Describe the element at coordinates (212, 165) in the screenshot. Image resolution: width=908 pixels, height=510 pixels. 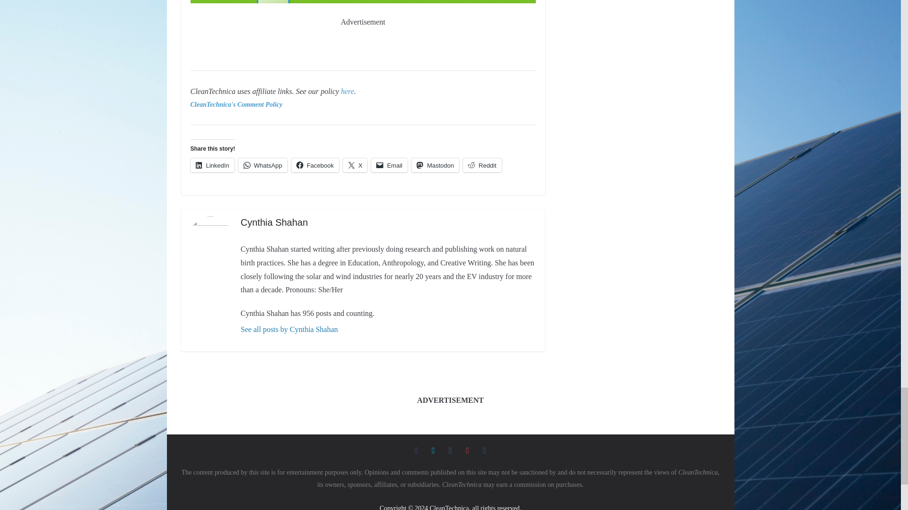
I see `Click to share on LinkedIn` at that location.